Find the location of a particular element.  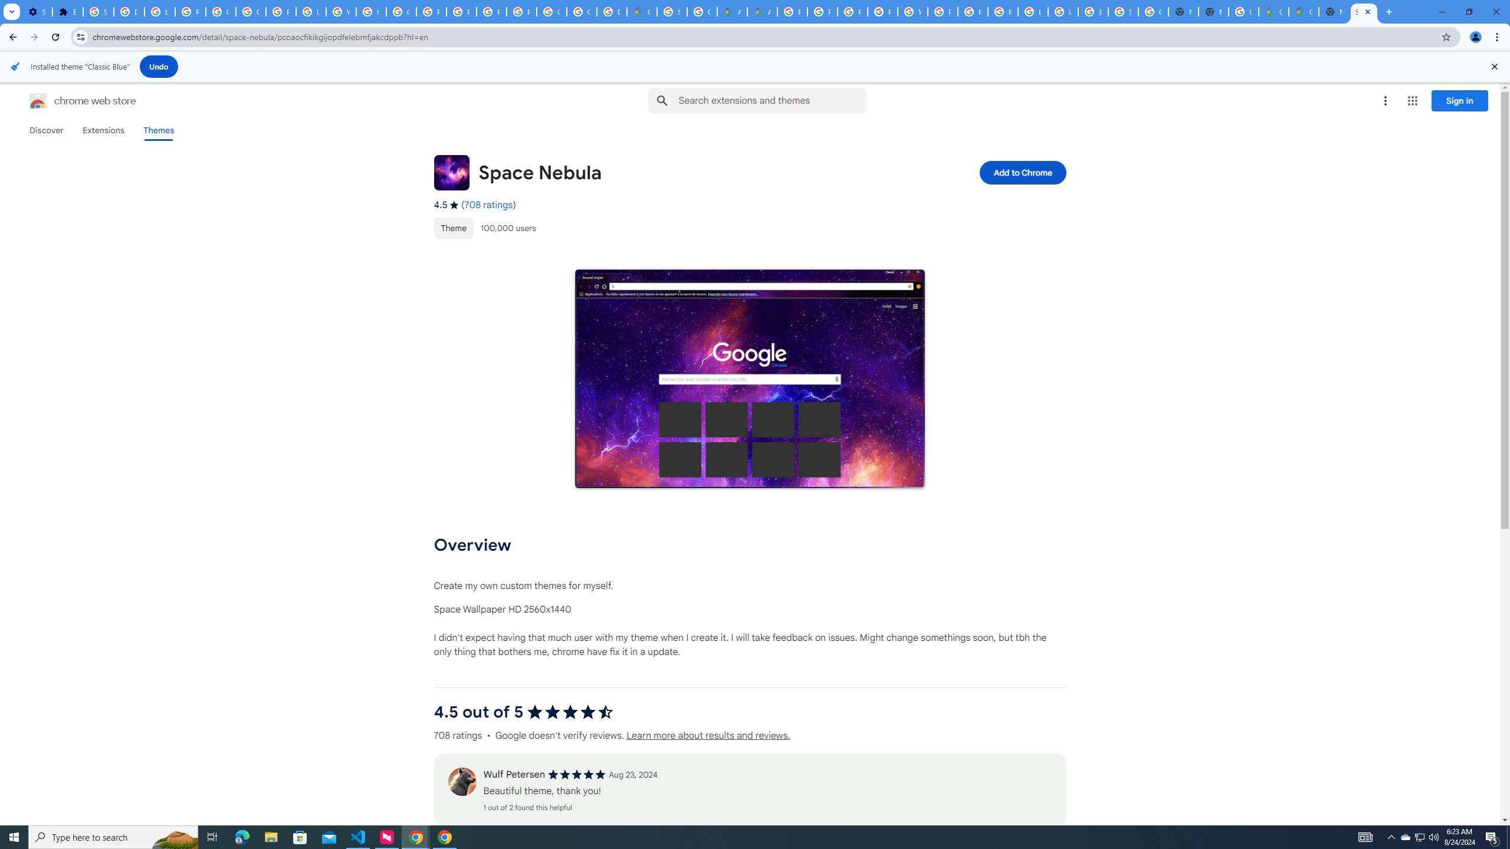

Sign in is located at coordinates (1460, 100).